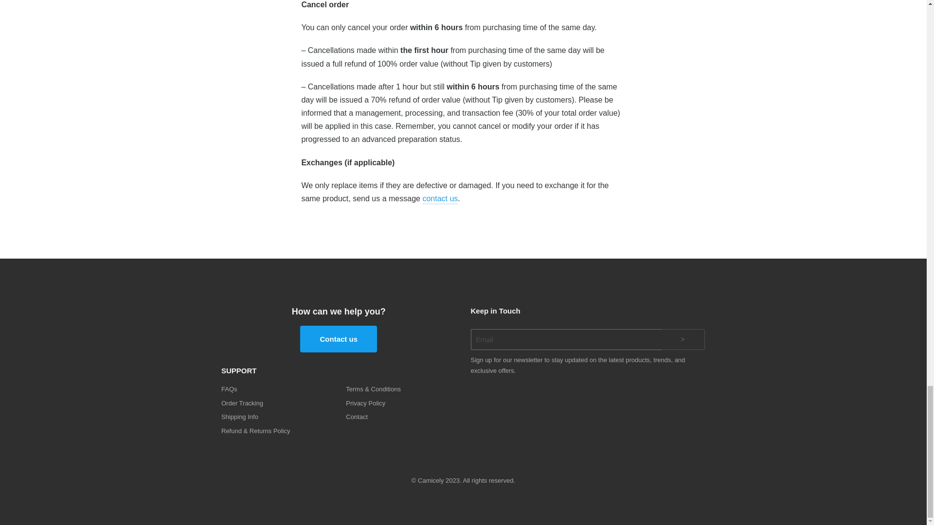 This screenshot has height=525, width=934. What do you see at coordinates (440, 198) in the screenshot?
I see `contact us` at bounding box center [440, 198].